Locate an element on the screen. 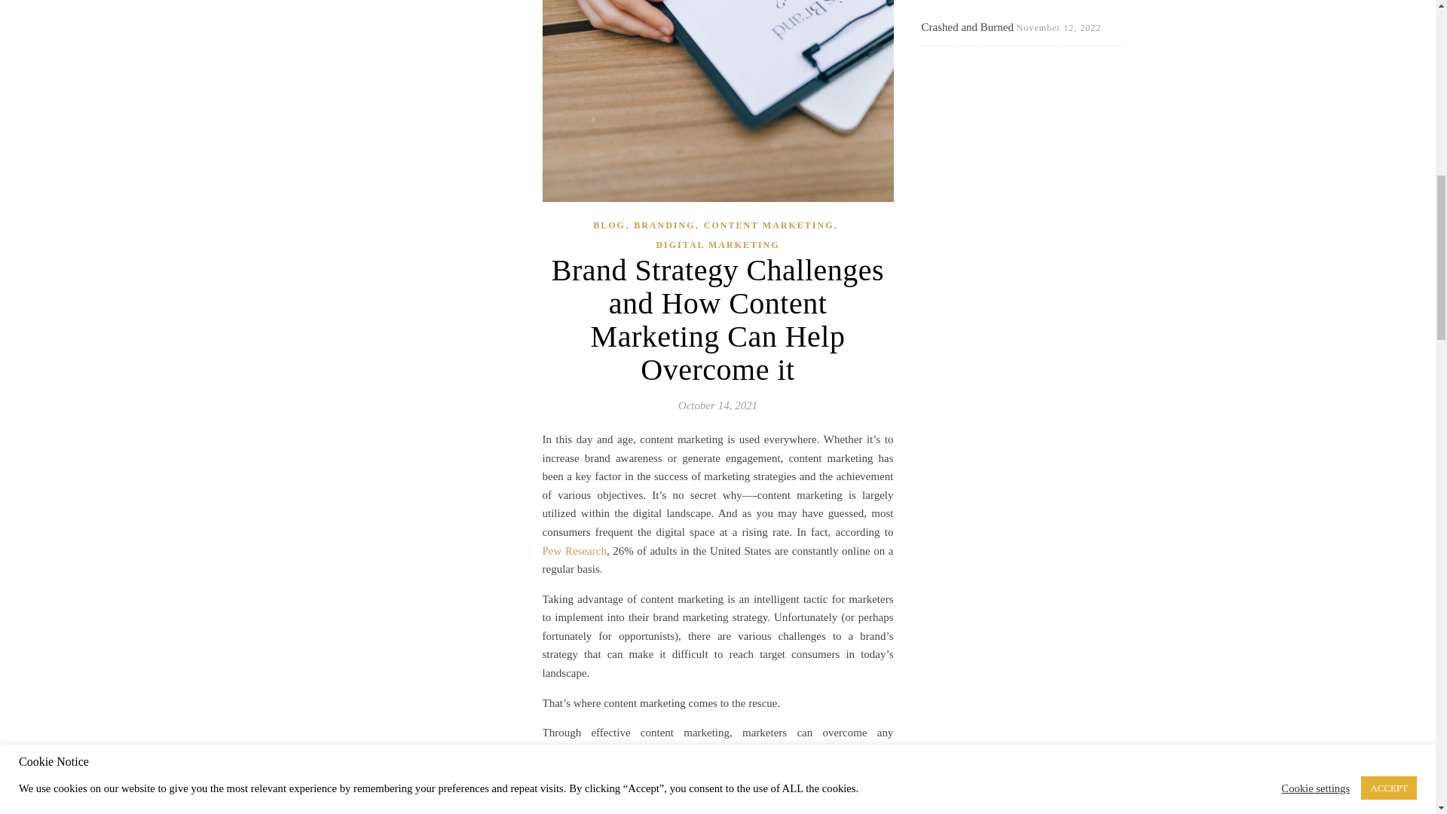  Pew Research is located at coordinates (574, 550).